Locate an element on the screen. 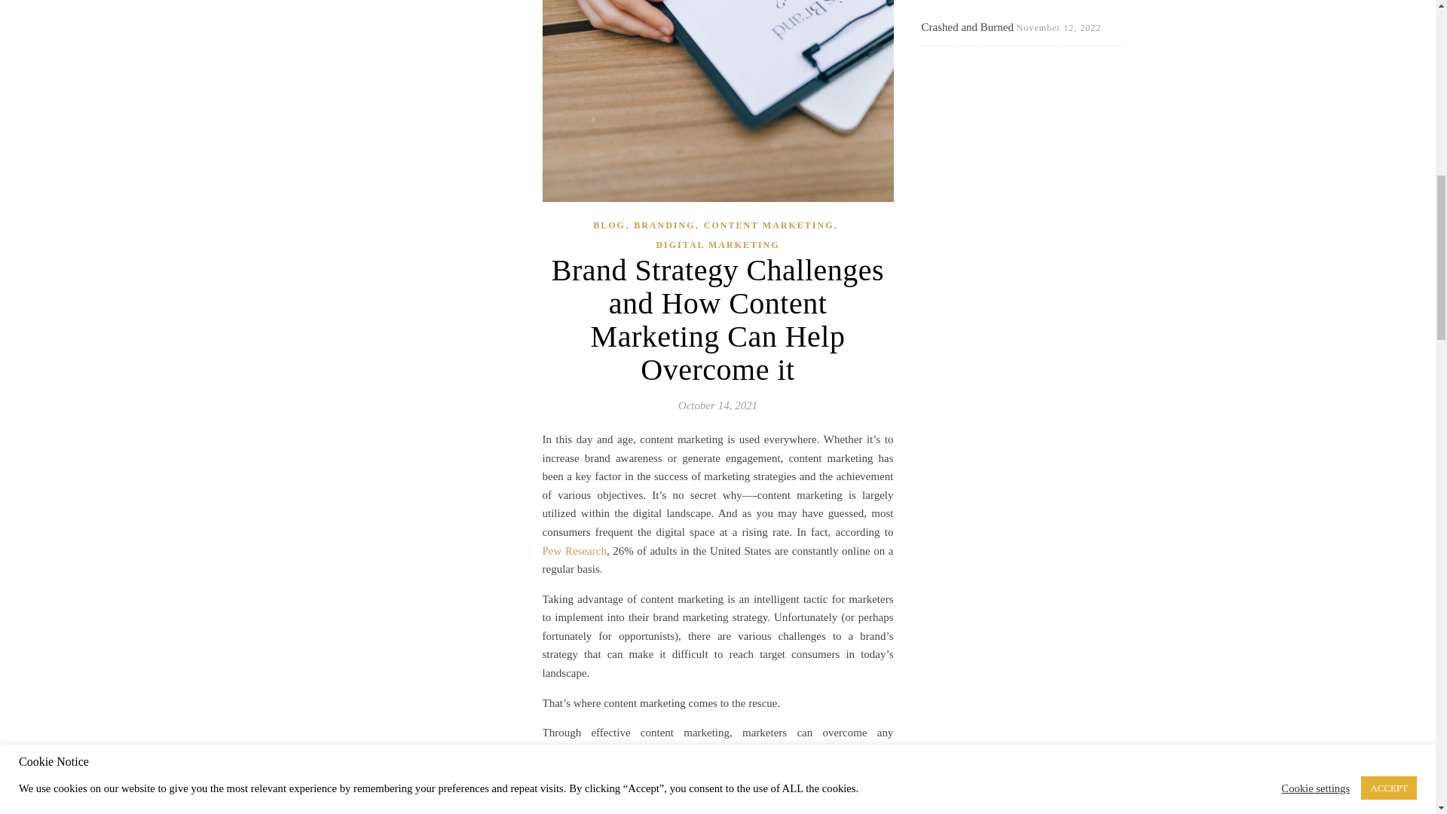  Pew Research is located at coordinates (574, 550).